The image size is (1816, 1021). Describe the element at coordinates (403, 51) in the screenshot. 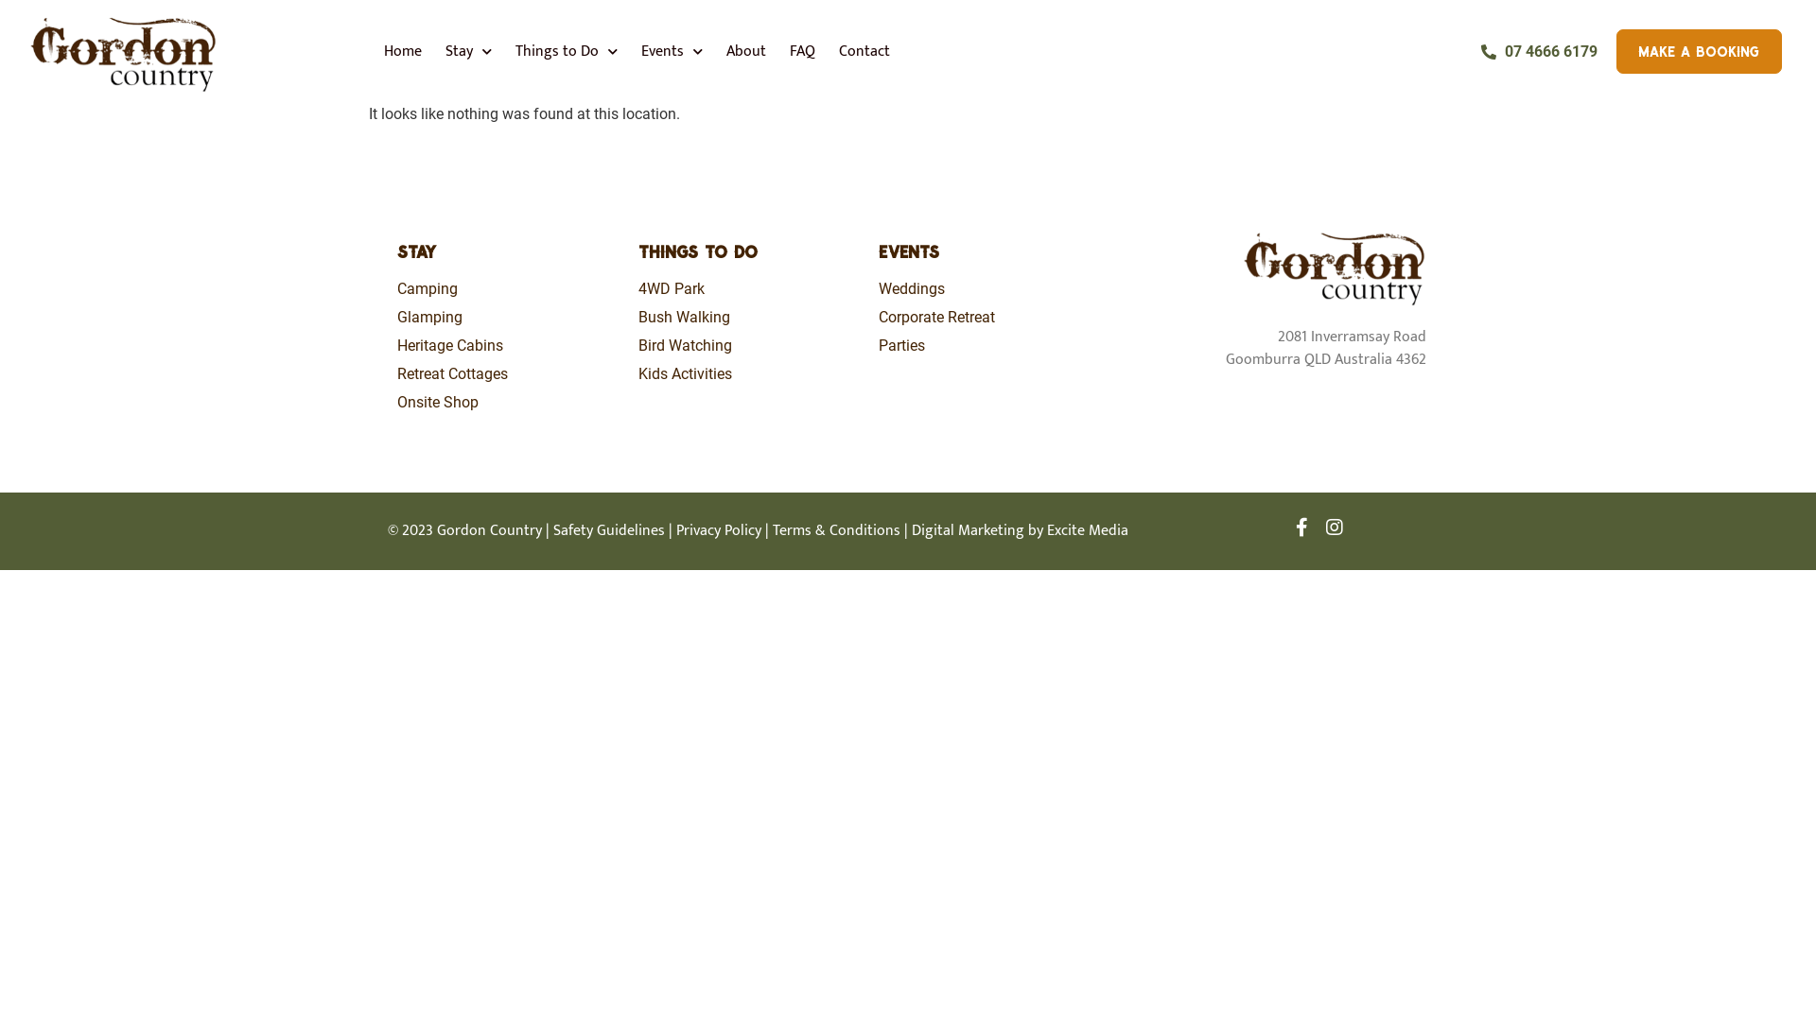

I see `Home` at that location.